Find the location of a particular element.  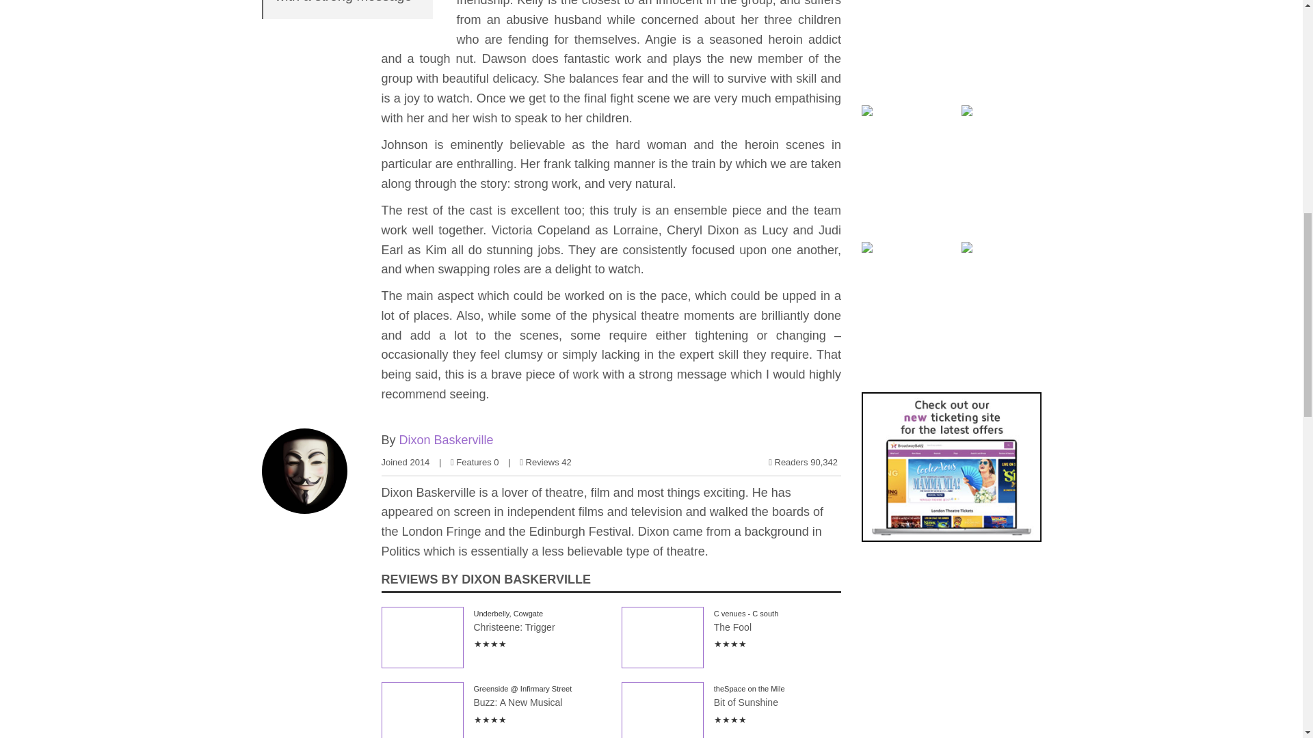

Bit of Sunshine is located at coordinates (662, 709).